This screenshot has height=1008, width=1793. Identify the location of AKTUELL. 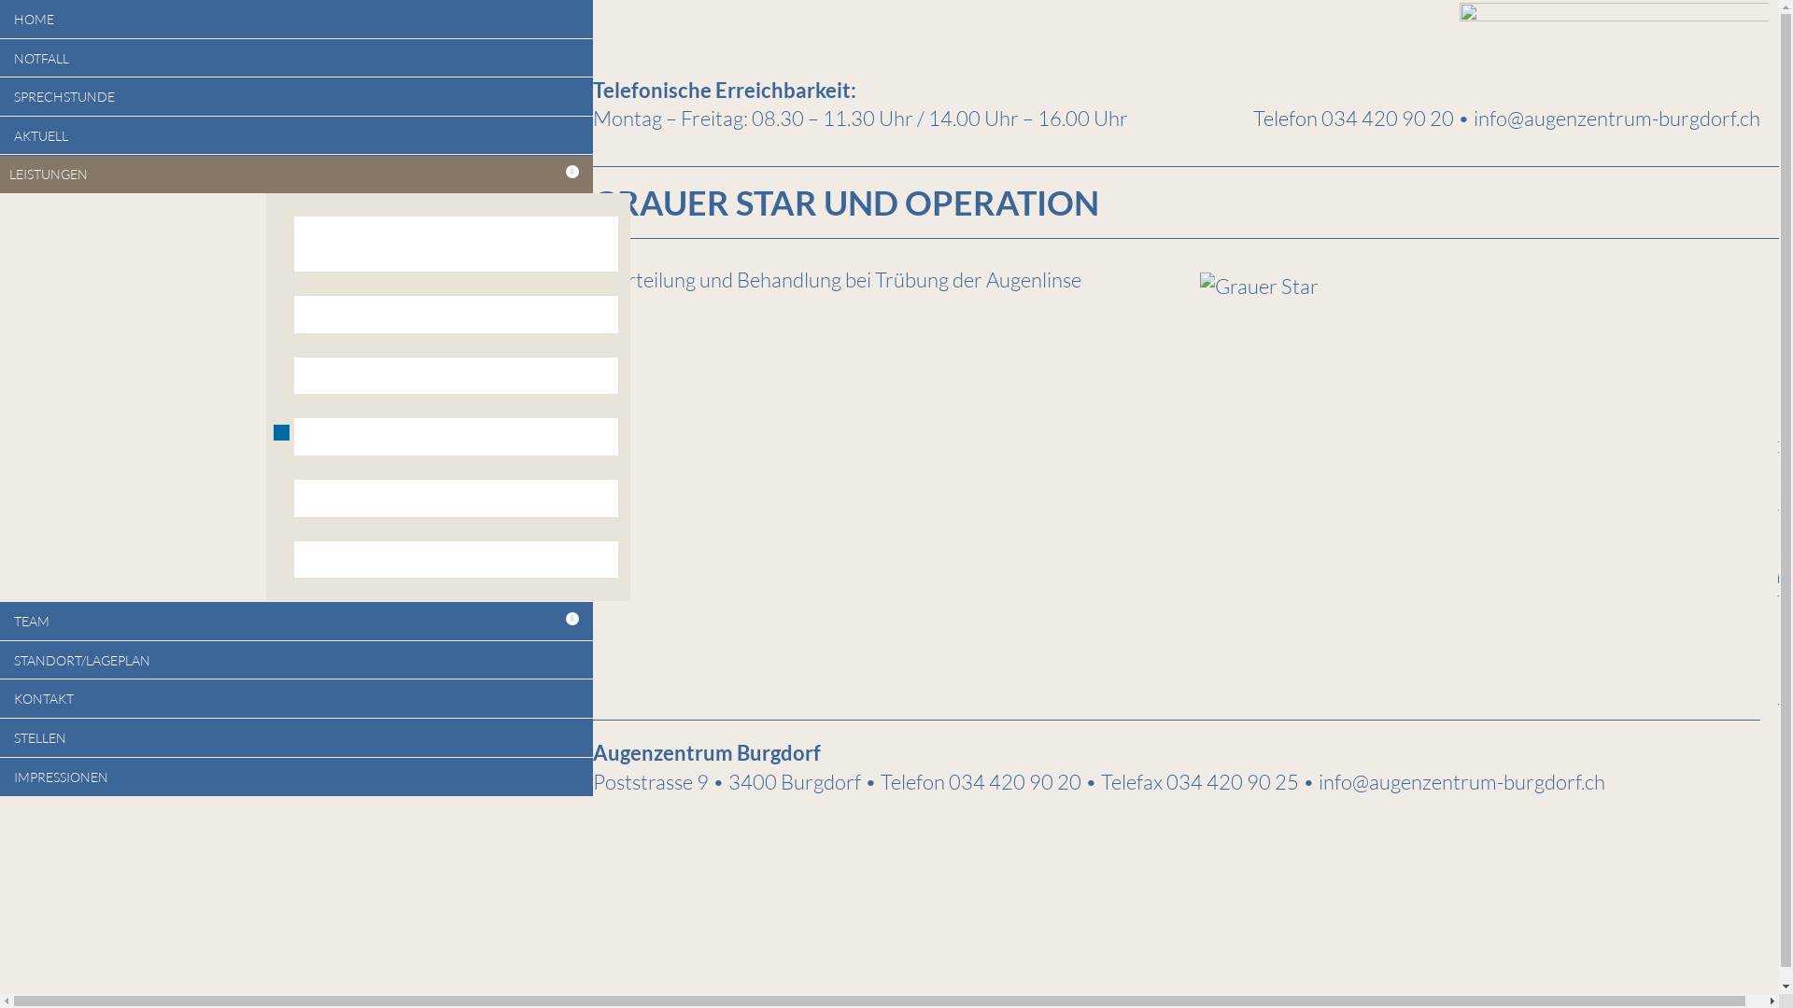
(297, 136).